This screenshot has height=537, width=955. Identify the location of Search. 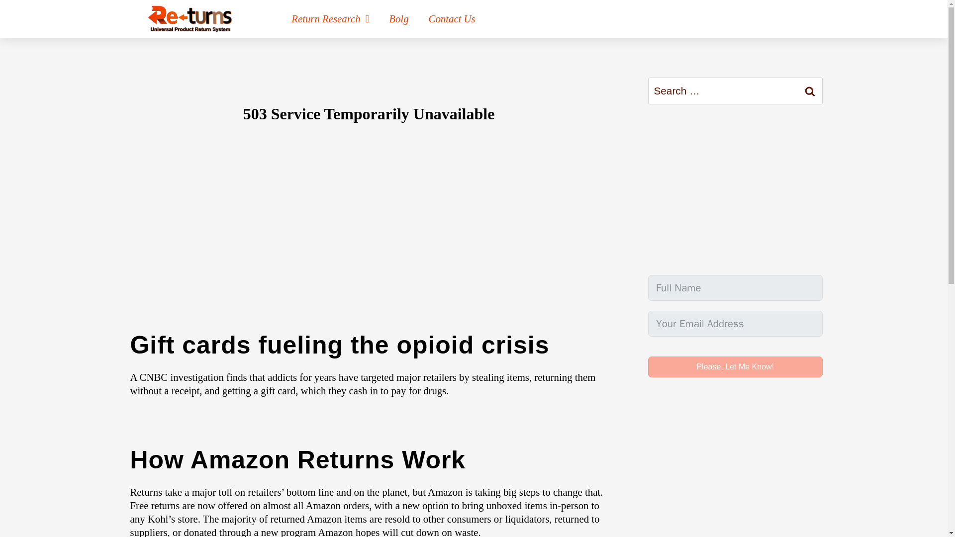
(810, 90).